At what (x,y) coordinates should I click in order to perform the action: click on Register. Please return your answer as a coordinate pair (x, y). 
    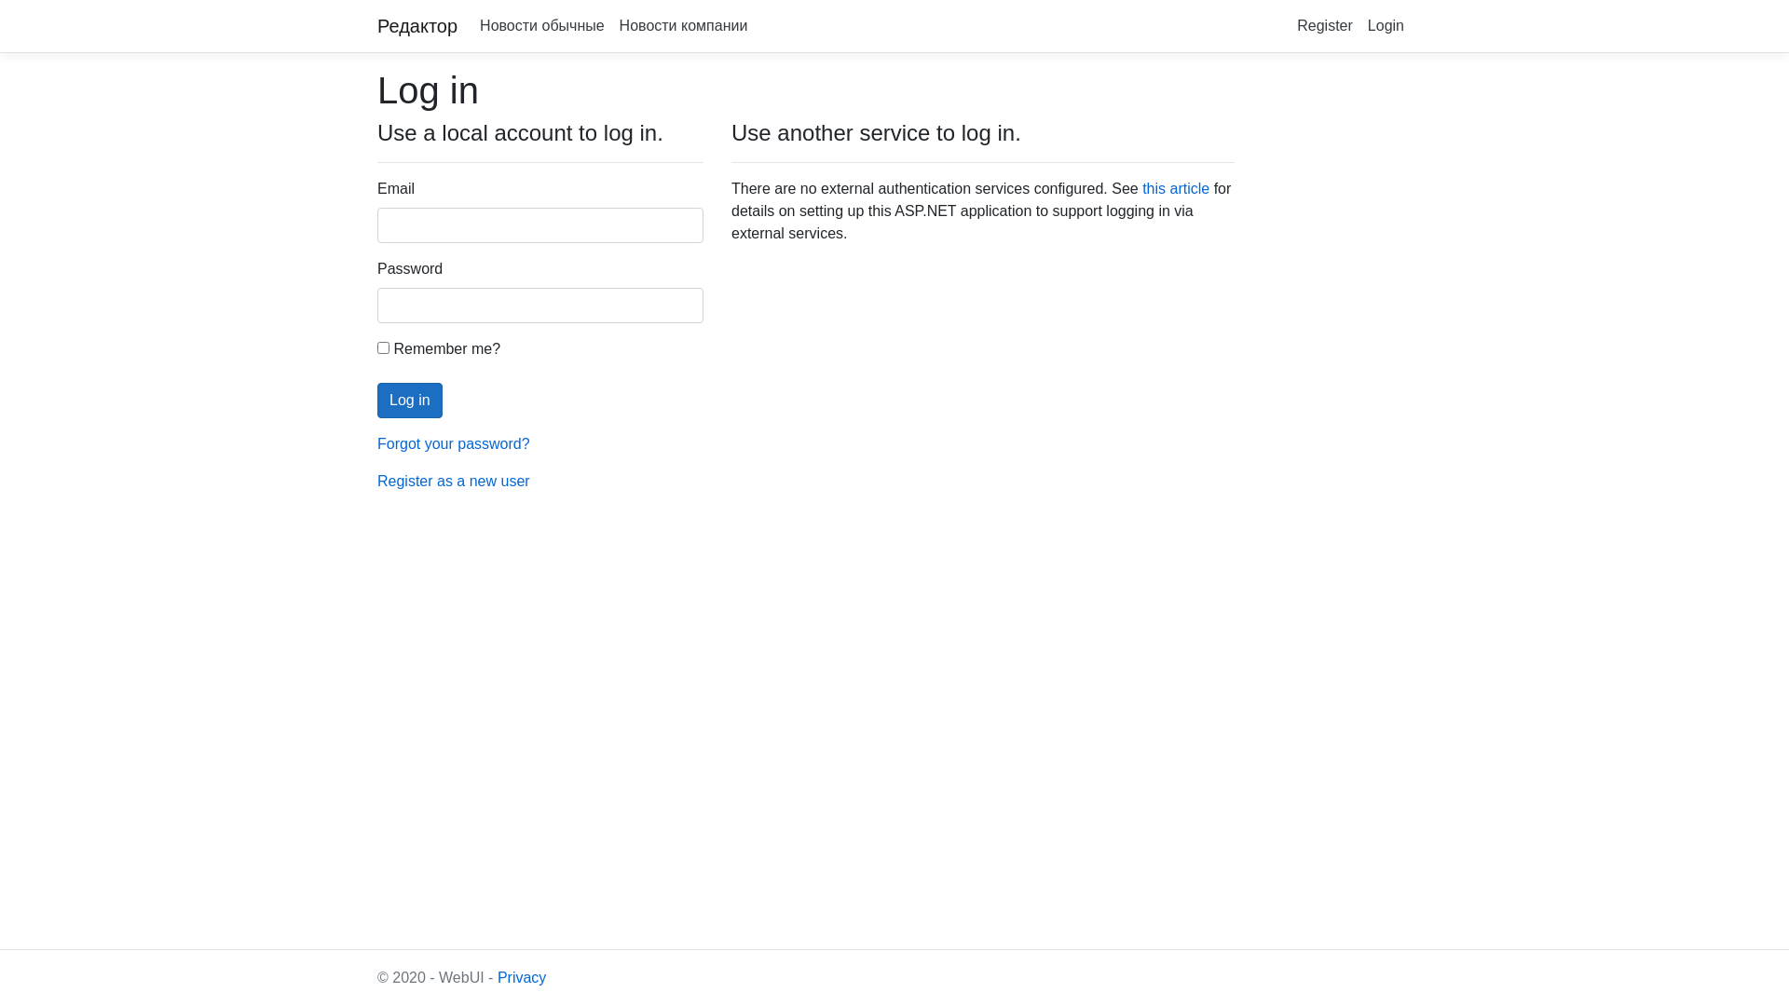
    Looking at the image, I should click on (1325, 26).